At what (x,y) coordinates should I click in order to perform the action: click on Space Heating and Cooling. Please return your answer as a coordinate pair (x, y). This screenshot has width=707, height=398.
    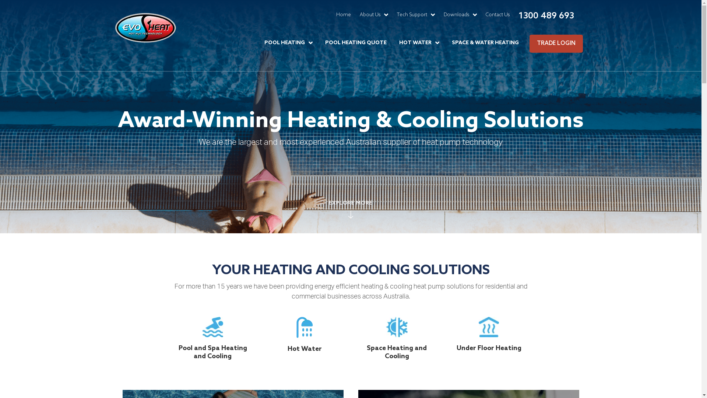
    Looking at the image, I should click on (397, 352).